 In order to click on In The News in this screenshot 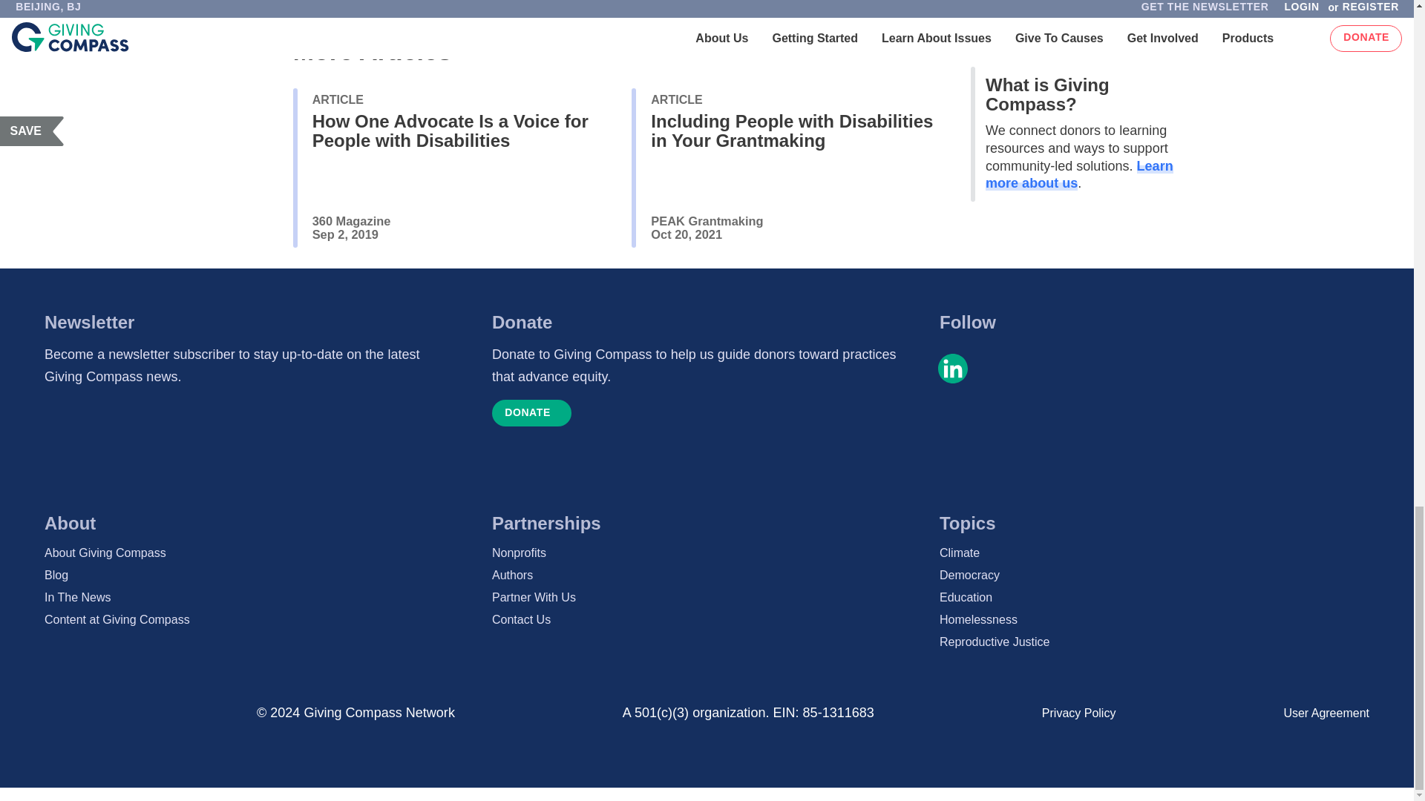, I will do `click(259, 597)`.